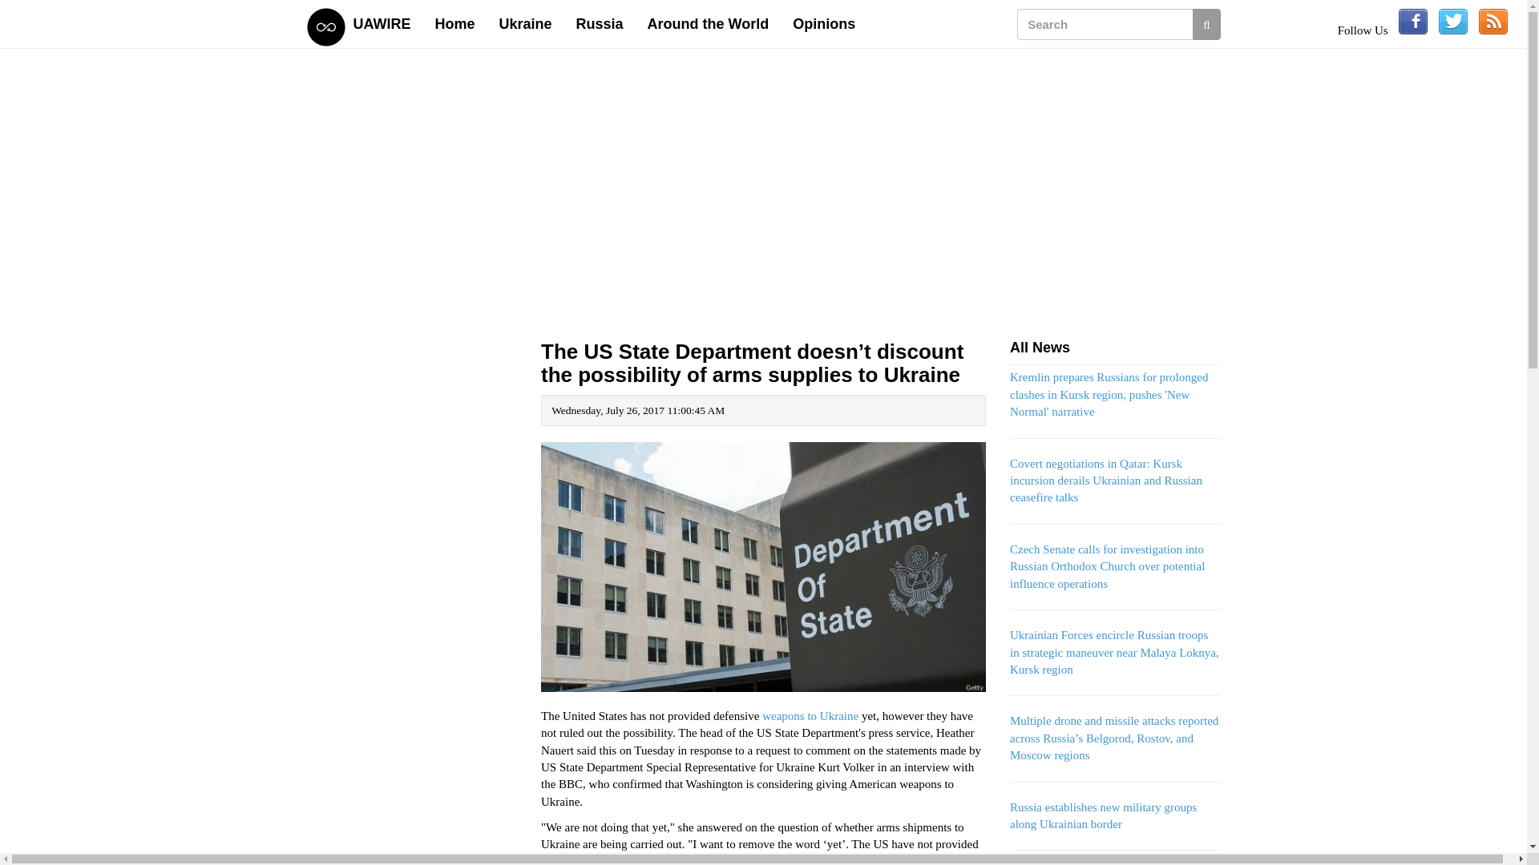 The image size is (1539, 865). I want to click on Opinions, so click(824, 24).